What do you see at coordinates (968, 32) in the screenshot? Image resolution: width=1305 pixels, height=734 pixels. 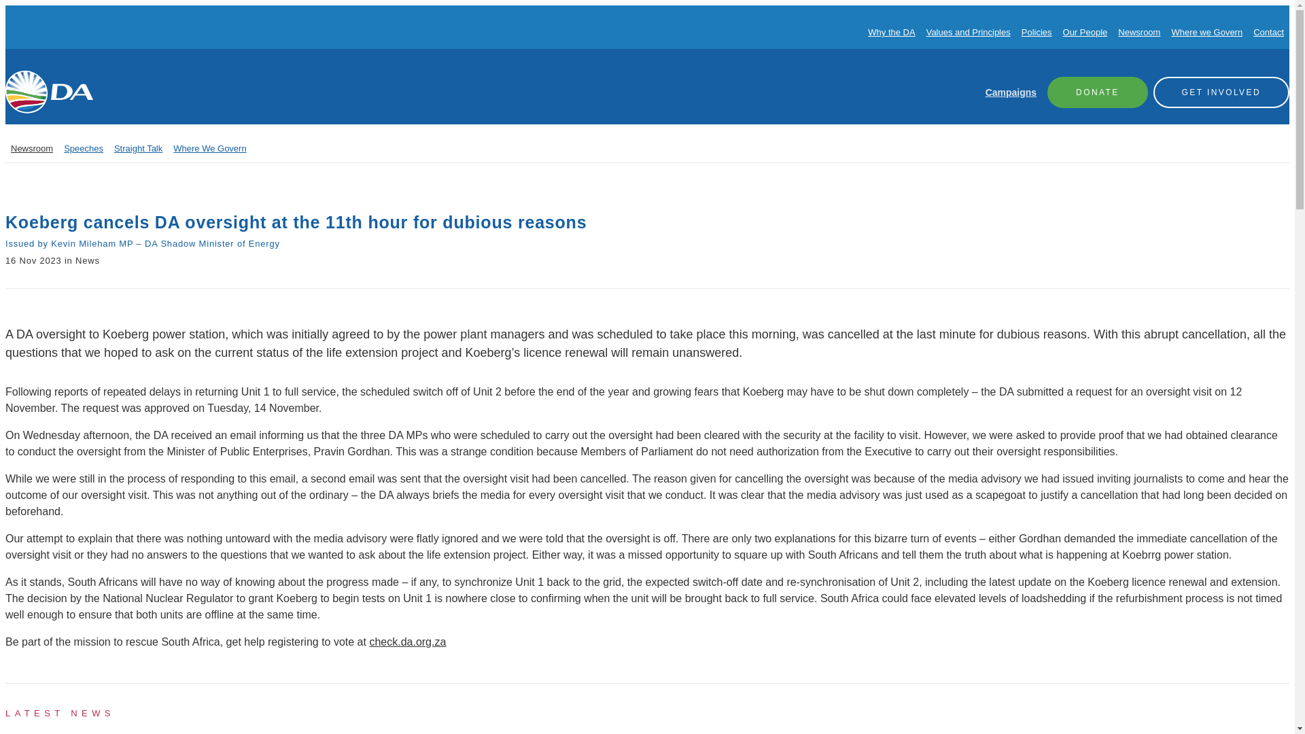 I see `Values and Principles` at bounding box center [968, 32].